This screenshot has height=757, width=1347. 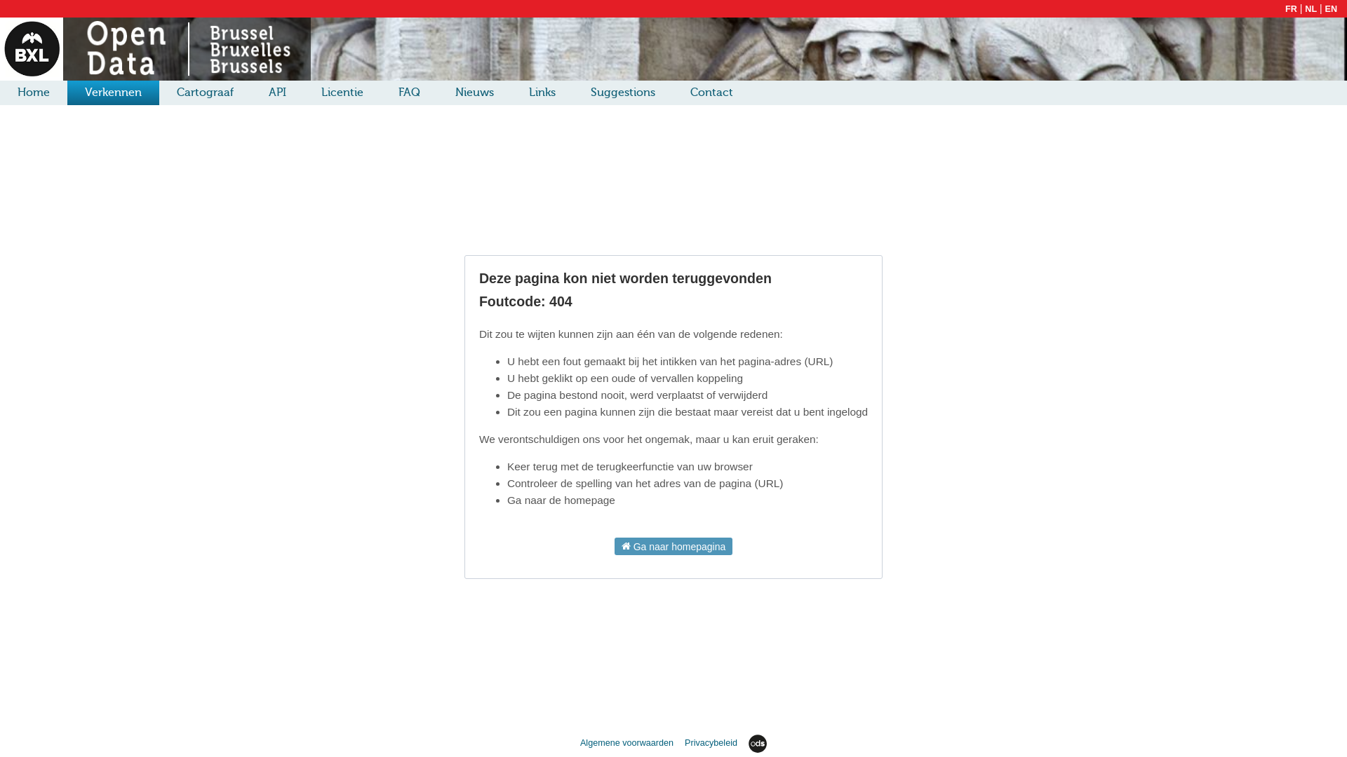 What do you see at coordinates (711, 93) in the screenshot?
I see `Contact` at bounding box center [711, 93].